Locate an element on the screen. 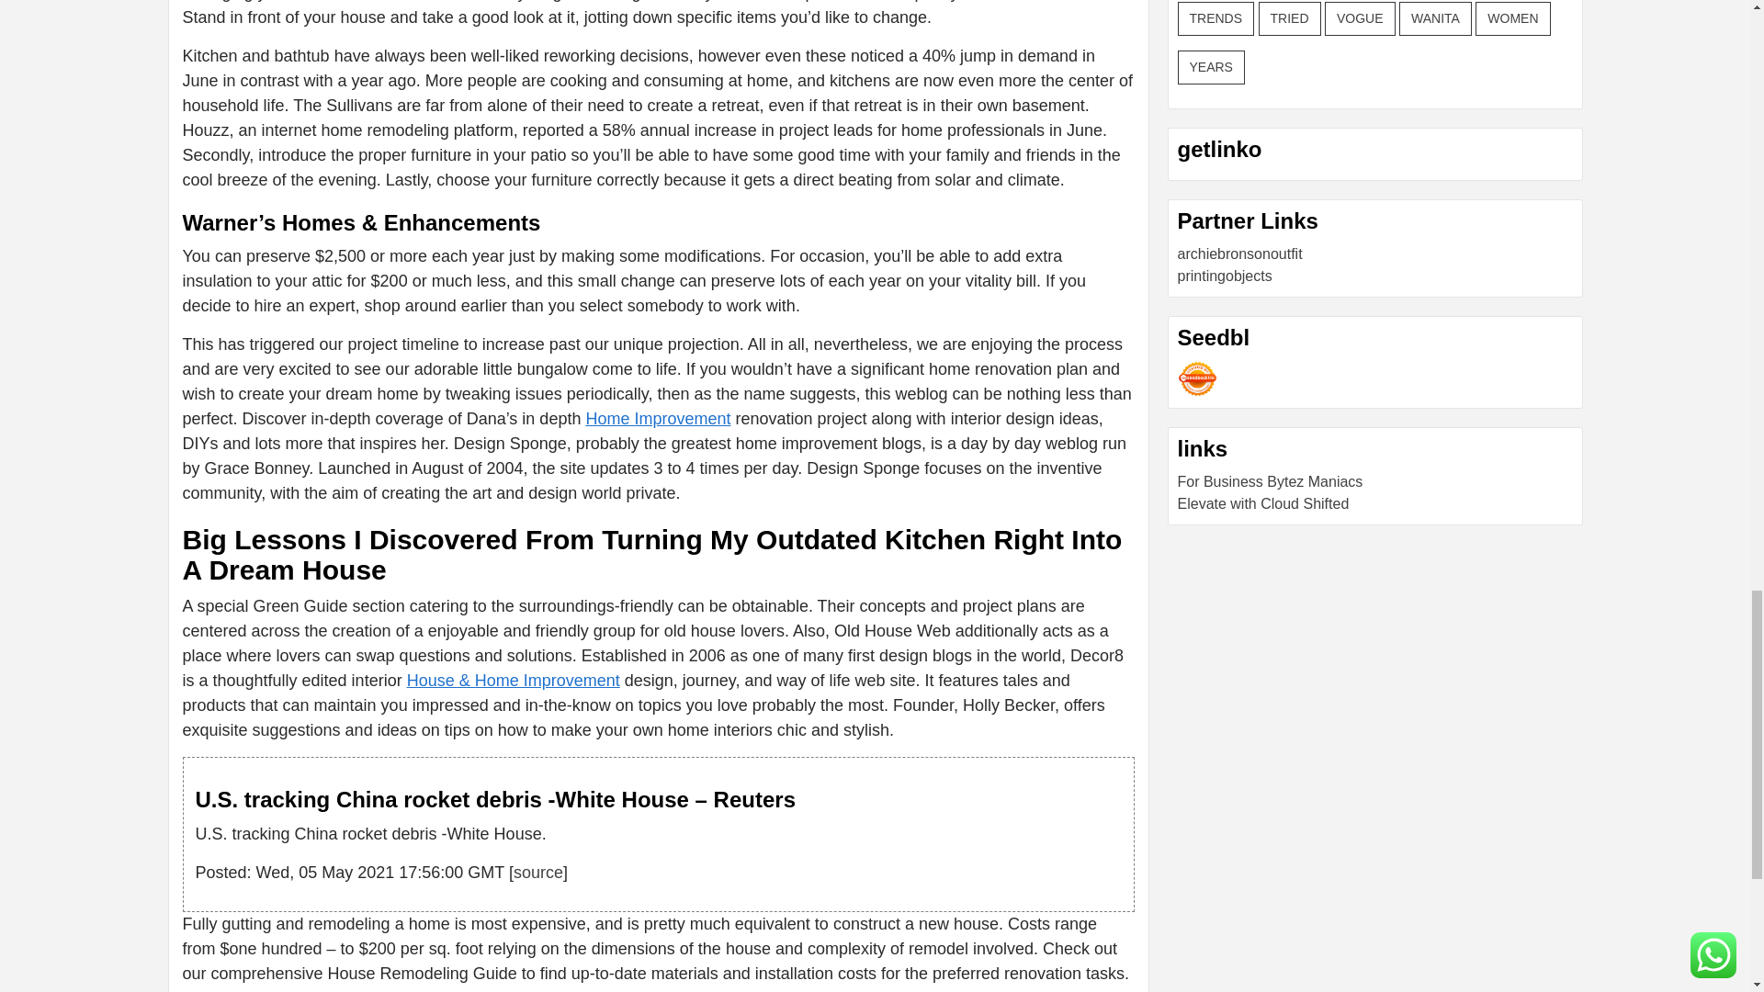 Image resolution: width=1764 pixels, height=992 pixels. Home Improvement is located at coordinates (658, 419).